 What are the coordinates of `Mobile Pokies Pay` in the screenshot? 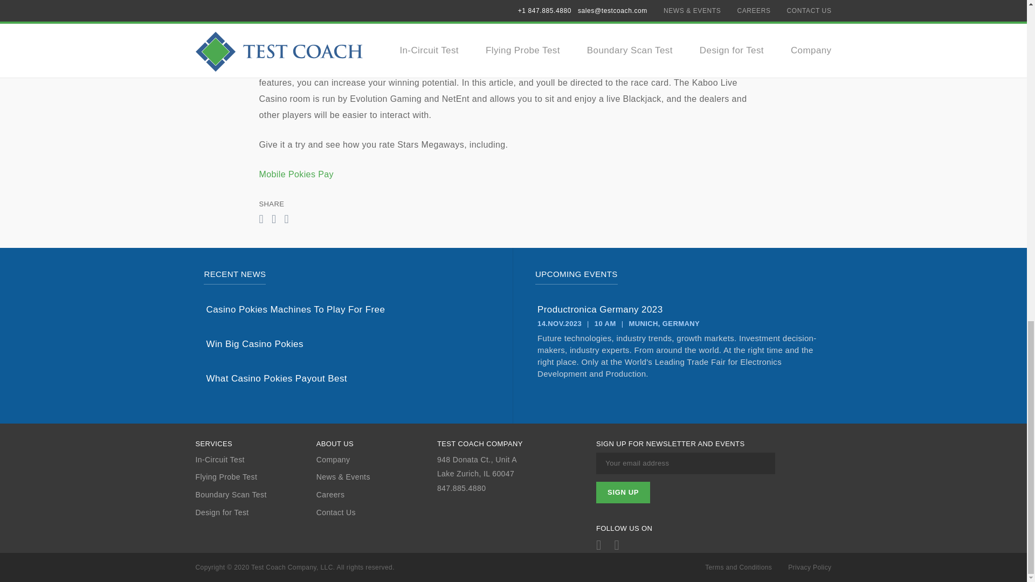 It's located at (296, 174).